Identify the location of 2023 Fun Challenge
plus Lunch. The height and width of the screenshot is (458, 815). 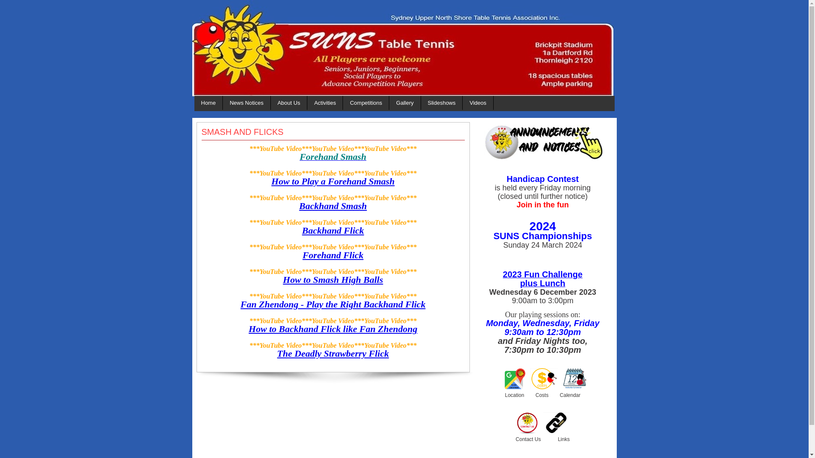
(543, 280).